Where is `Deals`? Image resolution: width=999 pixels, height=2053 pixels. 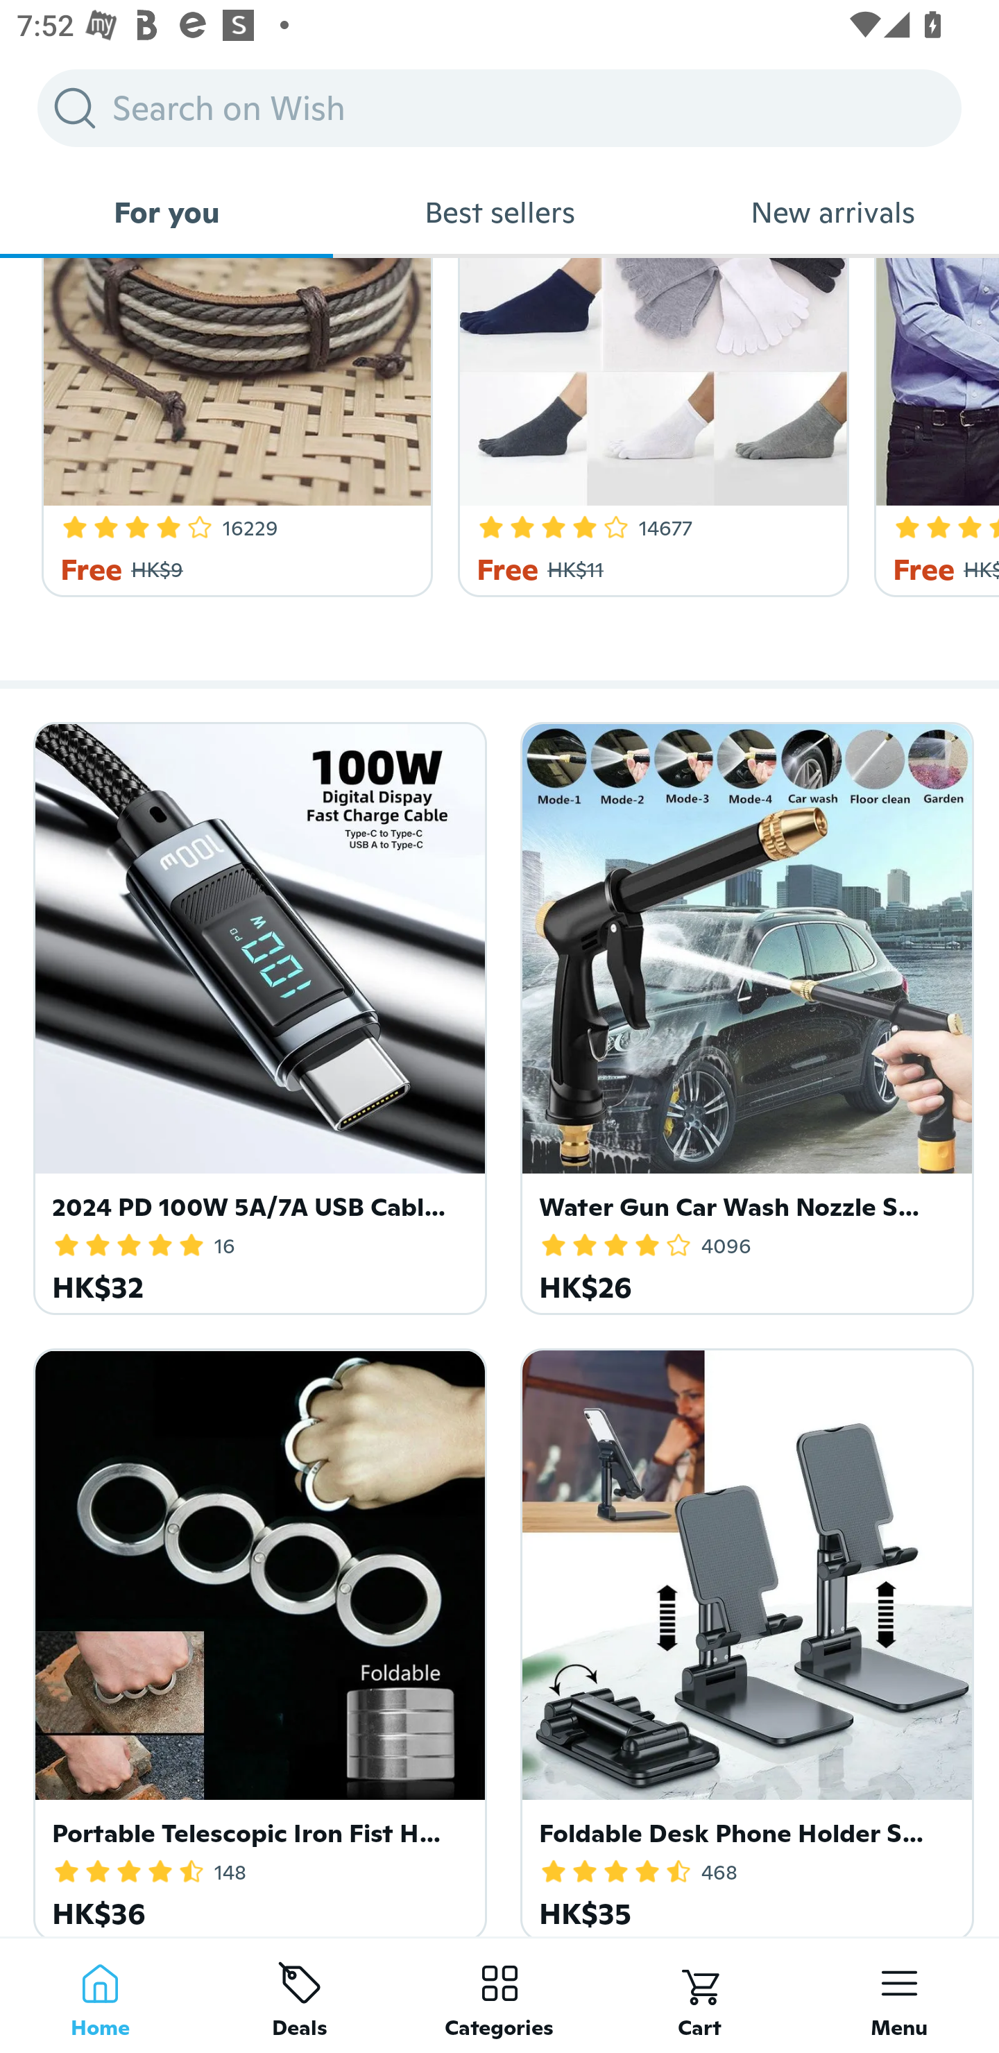 Deals is located at coordinates (300, 1995).